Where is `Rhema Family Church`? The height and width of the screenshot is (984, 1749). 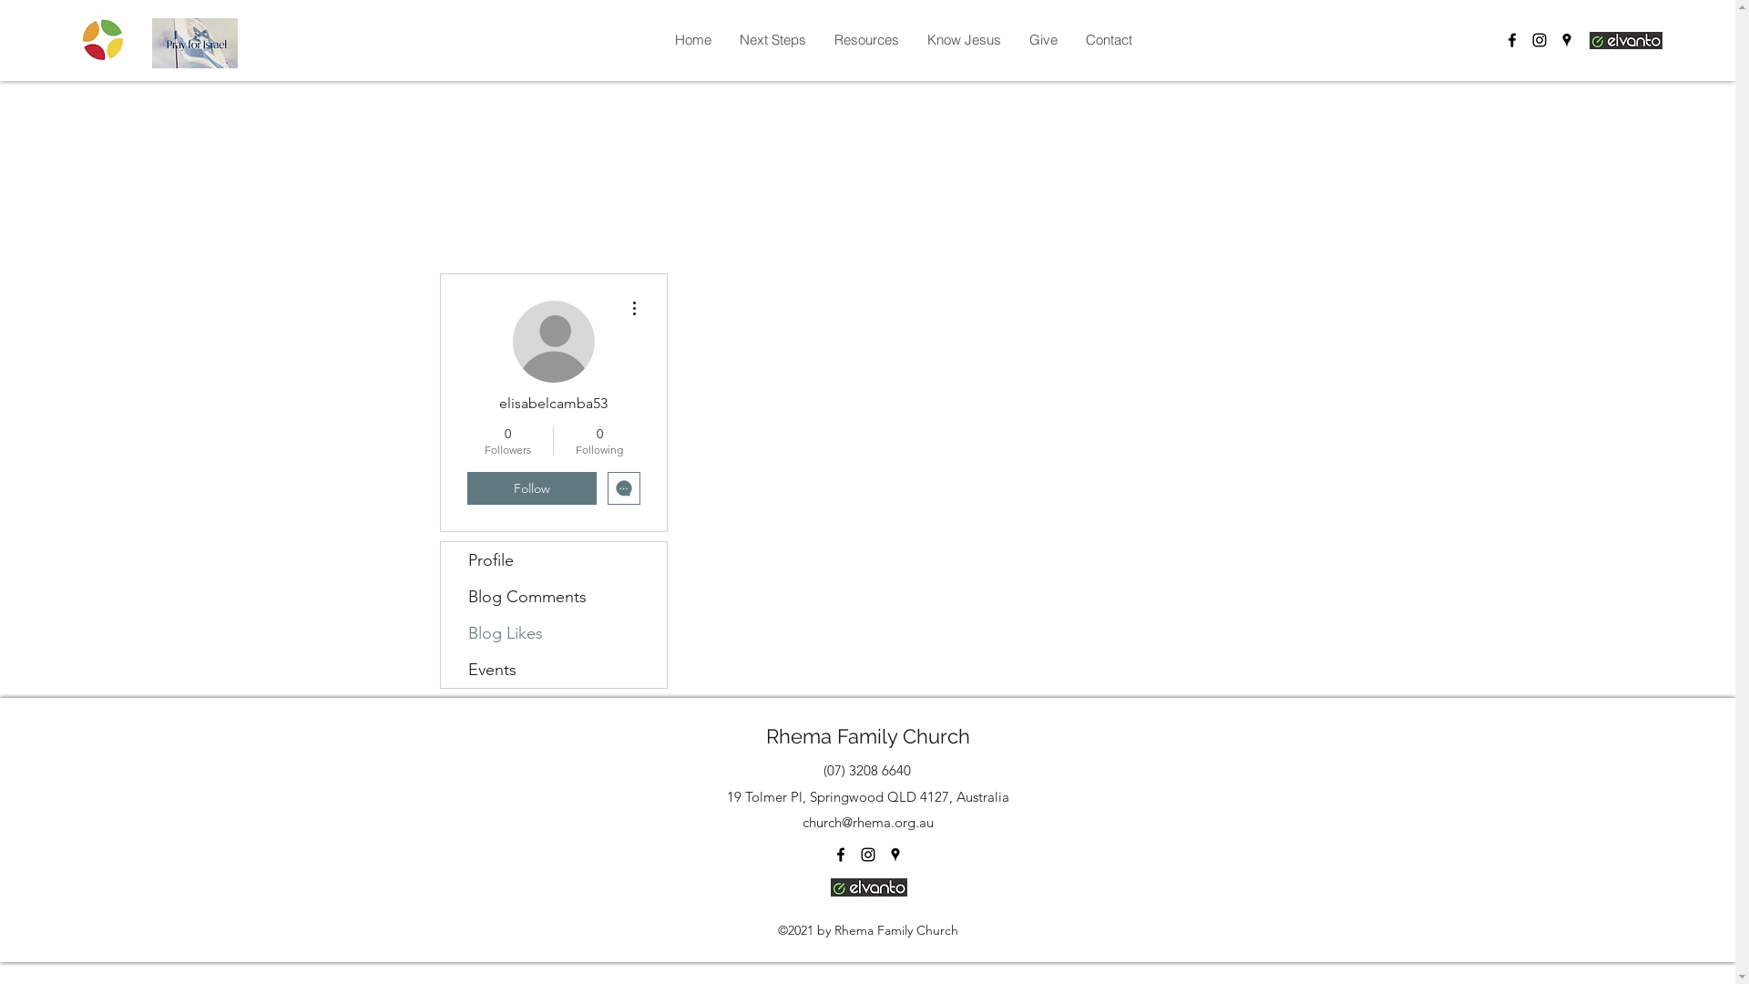 Rhema Family Church is located at coordinates (867, 736).